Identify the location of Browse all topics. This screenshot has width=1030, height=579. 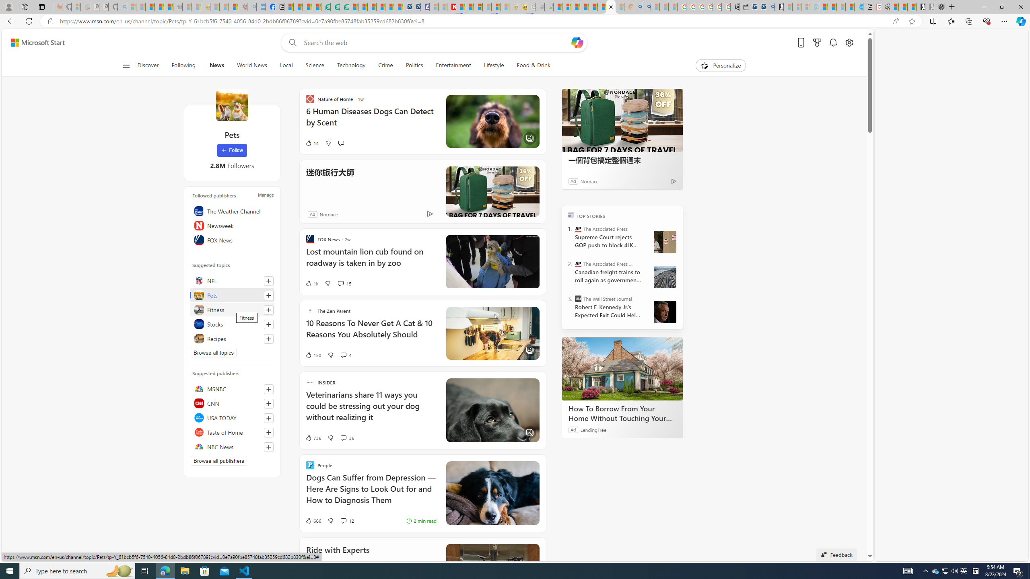
(213, 352).